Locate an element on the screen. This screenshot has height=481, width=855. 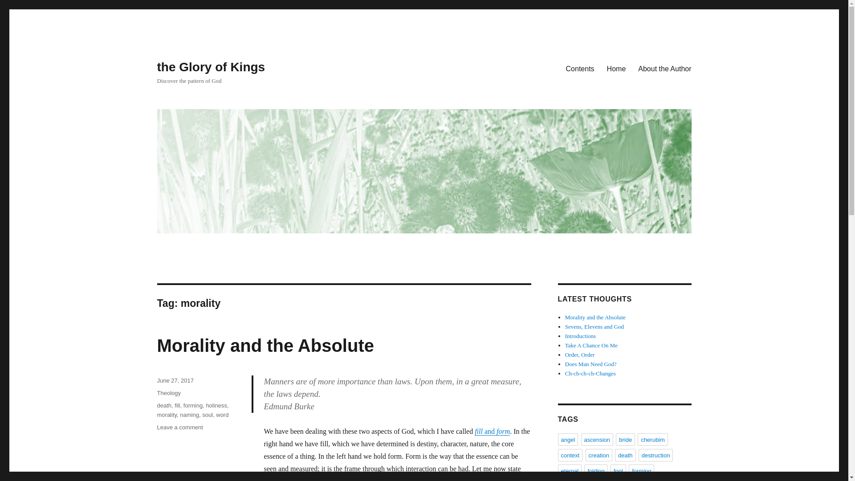
Morality and the Absolute is located at coordinates (265, 346).